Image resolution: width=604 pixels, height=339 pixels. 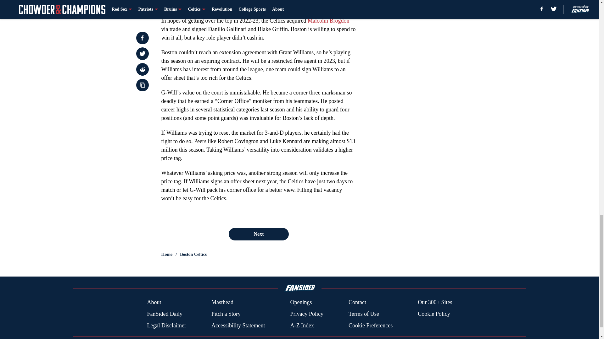 What do you see at coordinates (258, 234) in the screenshot?
I see `Next` at bounding box center [258, 234].